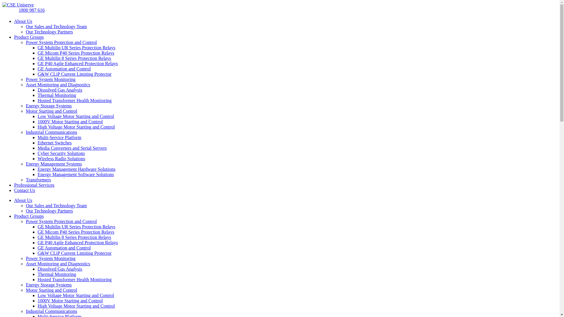  What do you see at coordinates (51, 79) in the screenshot?
I see `Power System Monitoring` at bounding box center [51, 79].